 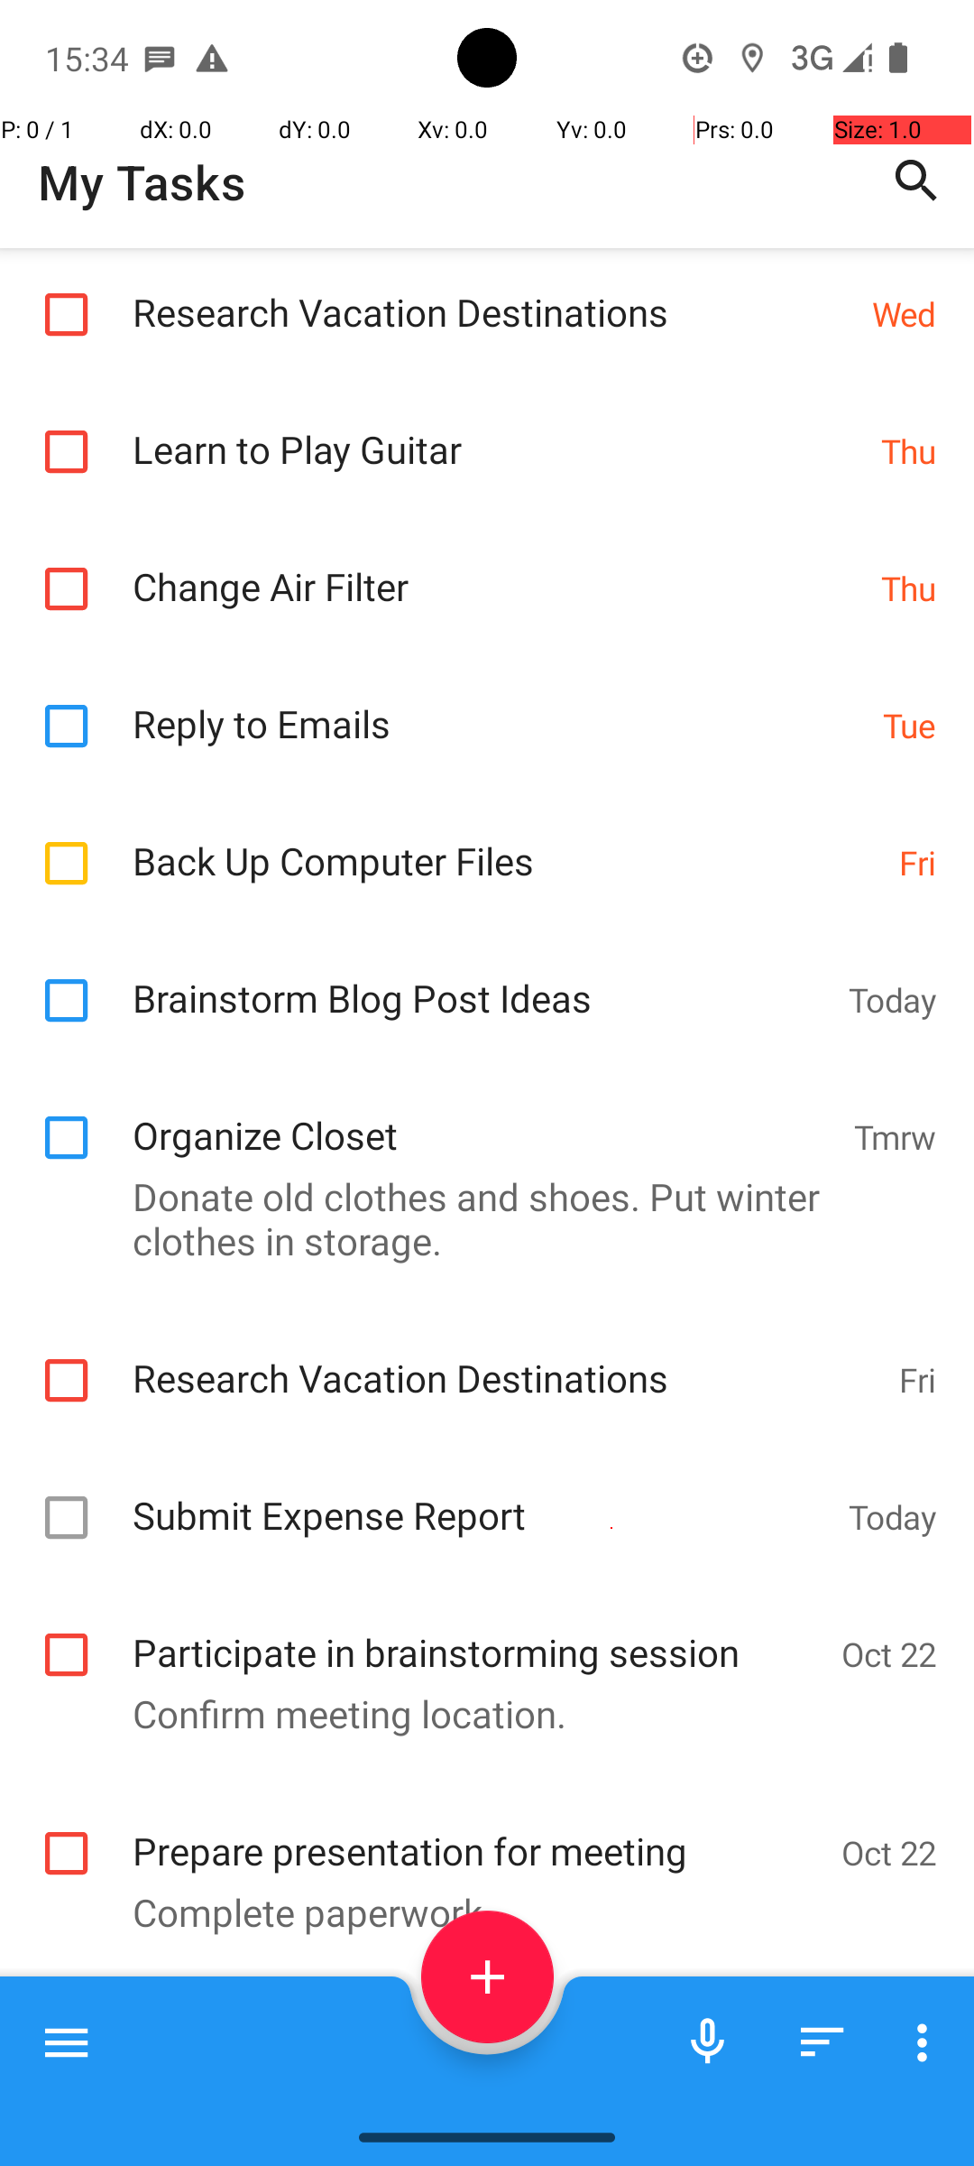 I want to click on Water Plants, so click(x=483, y=2031).